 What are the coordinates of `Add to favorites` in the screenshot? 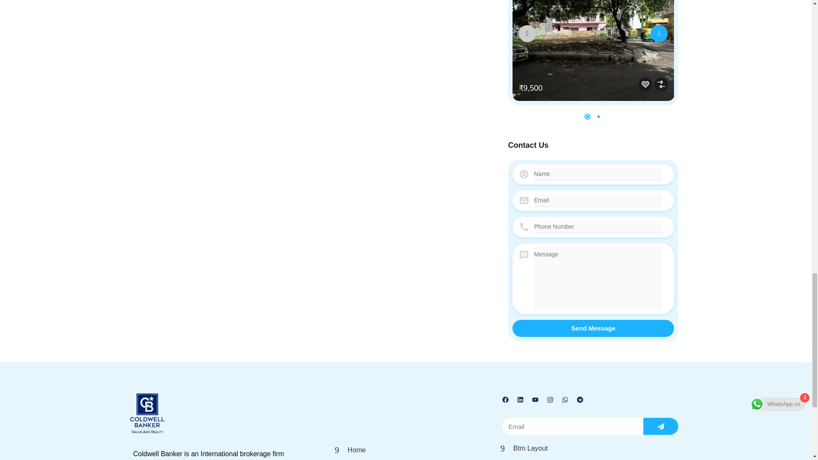 It's located at (645, 84).